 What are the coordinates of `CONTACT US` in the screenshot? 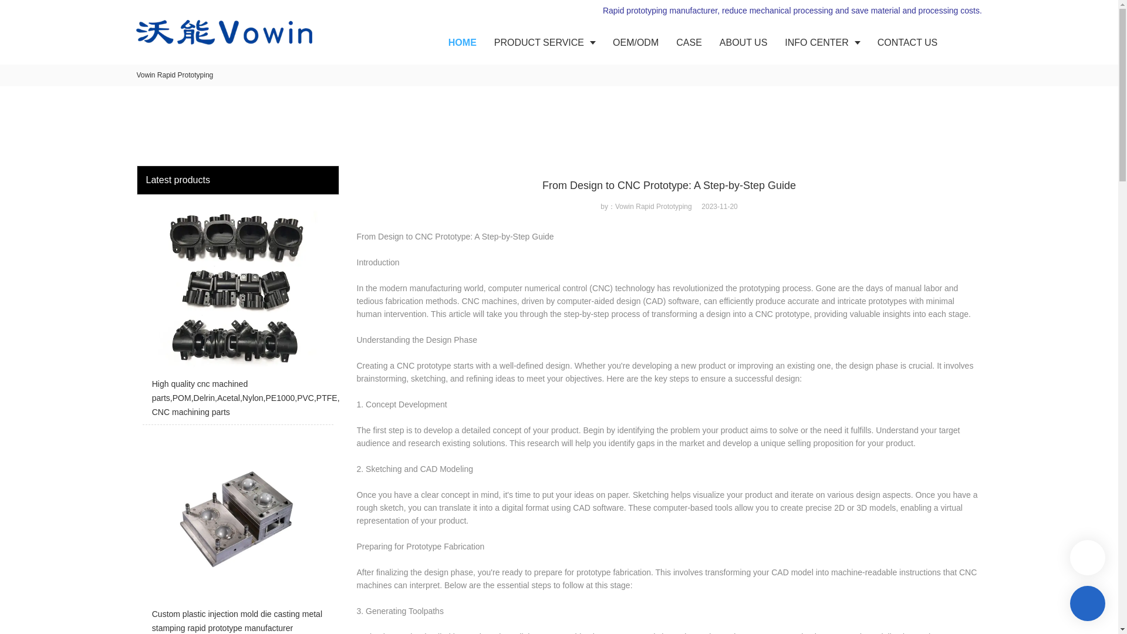 It's located at (907, 42).